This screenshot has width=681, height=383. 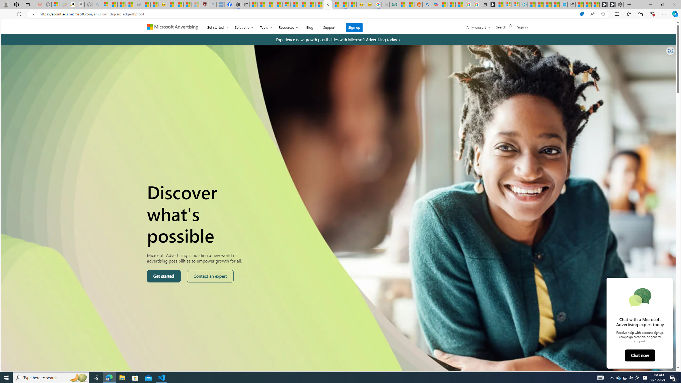 I want to click on Robert H. Shmerling, MD - Harvard Health, so click(x=204, y=5).